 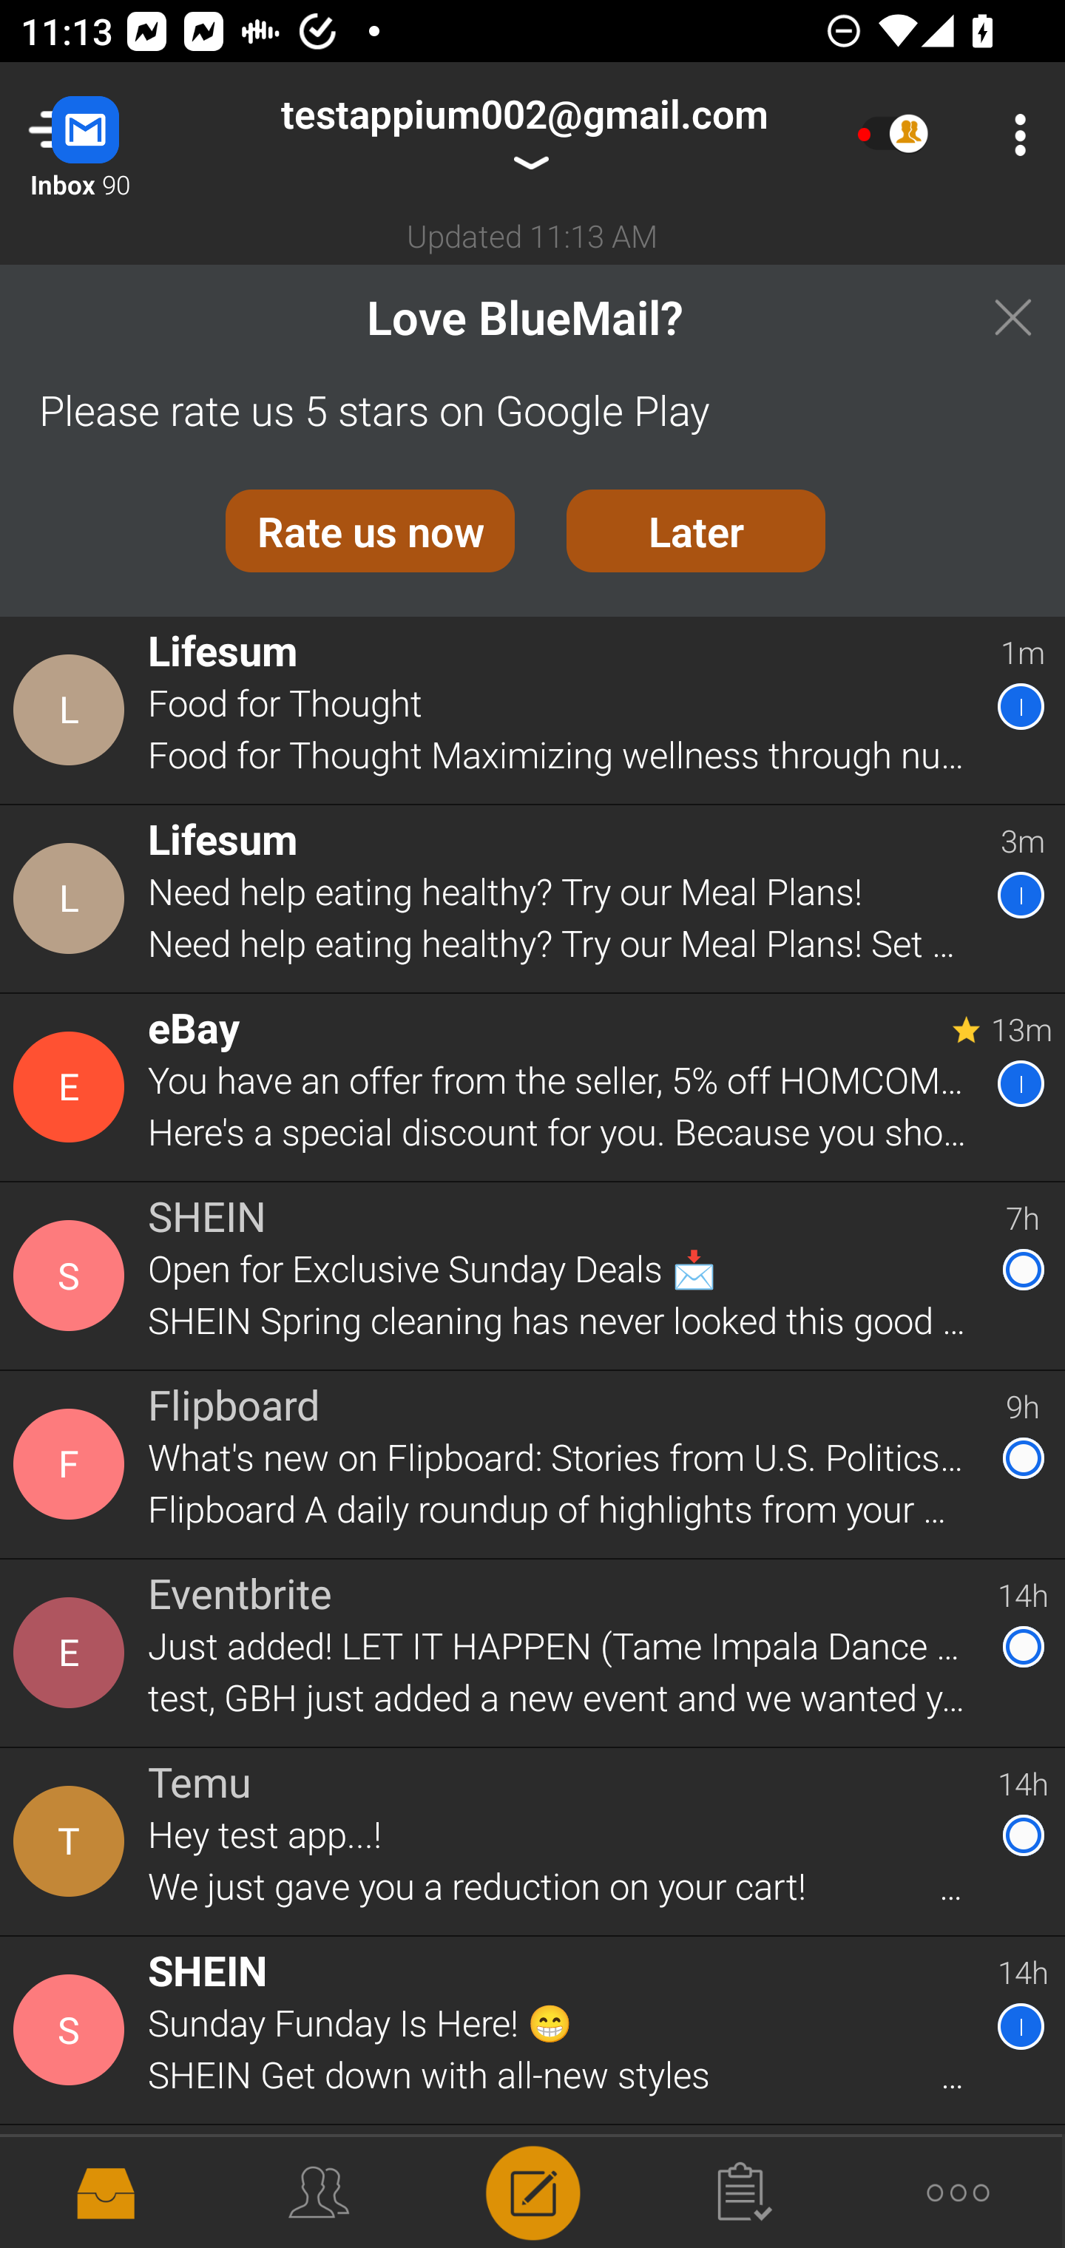 What do you see at coordinates (72, 898) in the screenshot?
I see `Contact Details` at bounding box center [72, 898].